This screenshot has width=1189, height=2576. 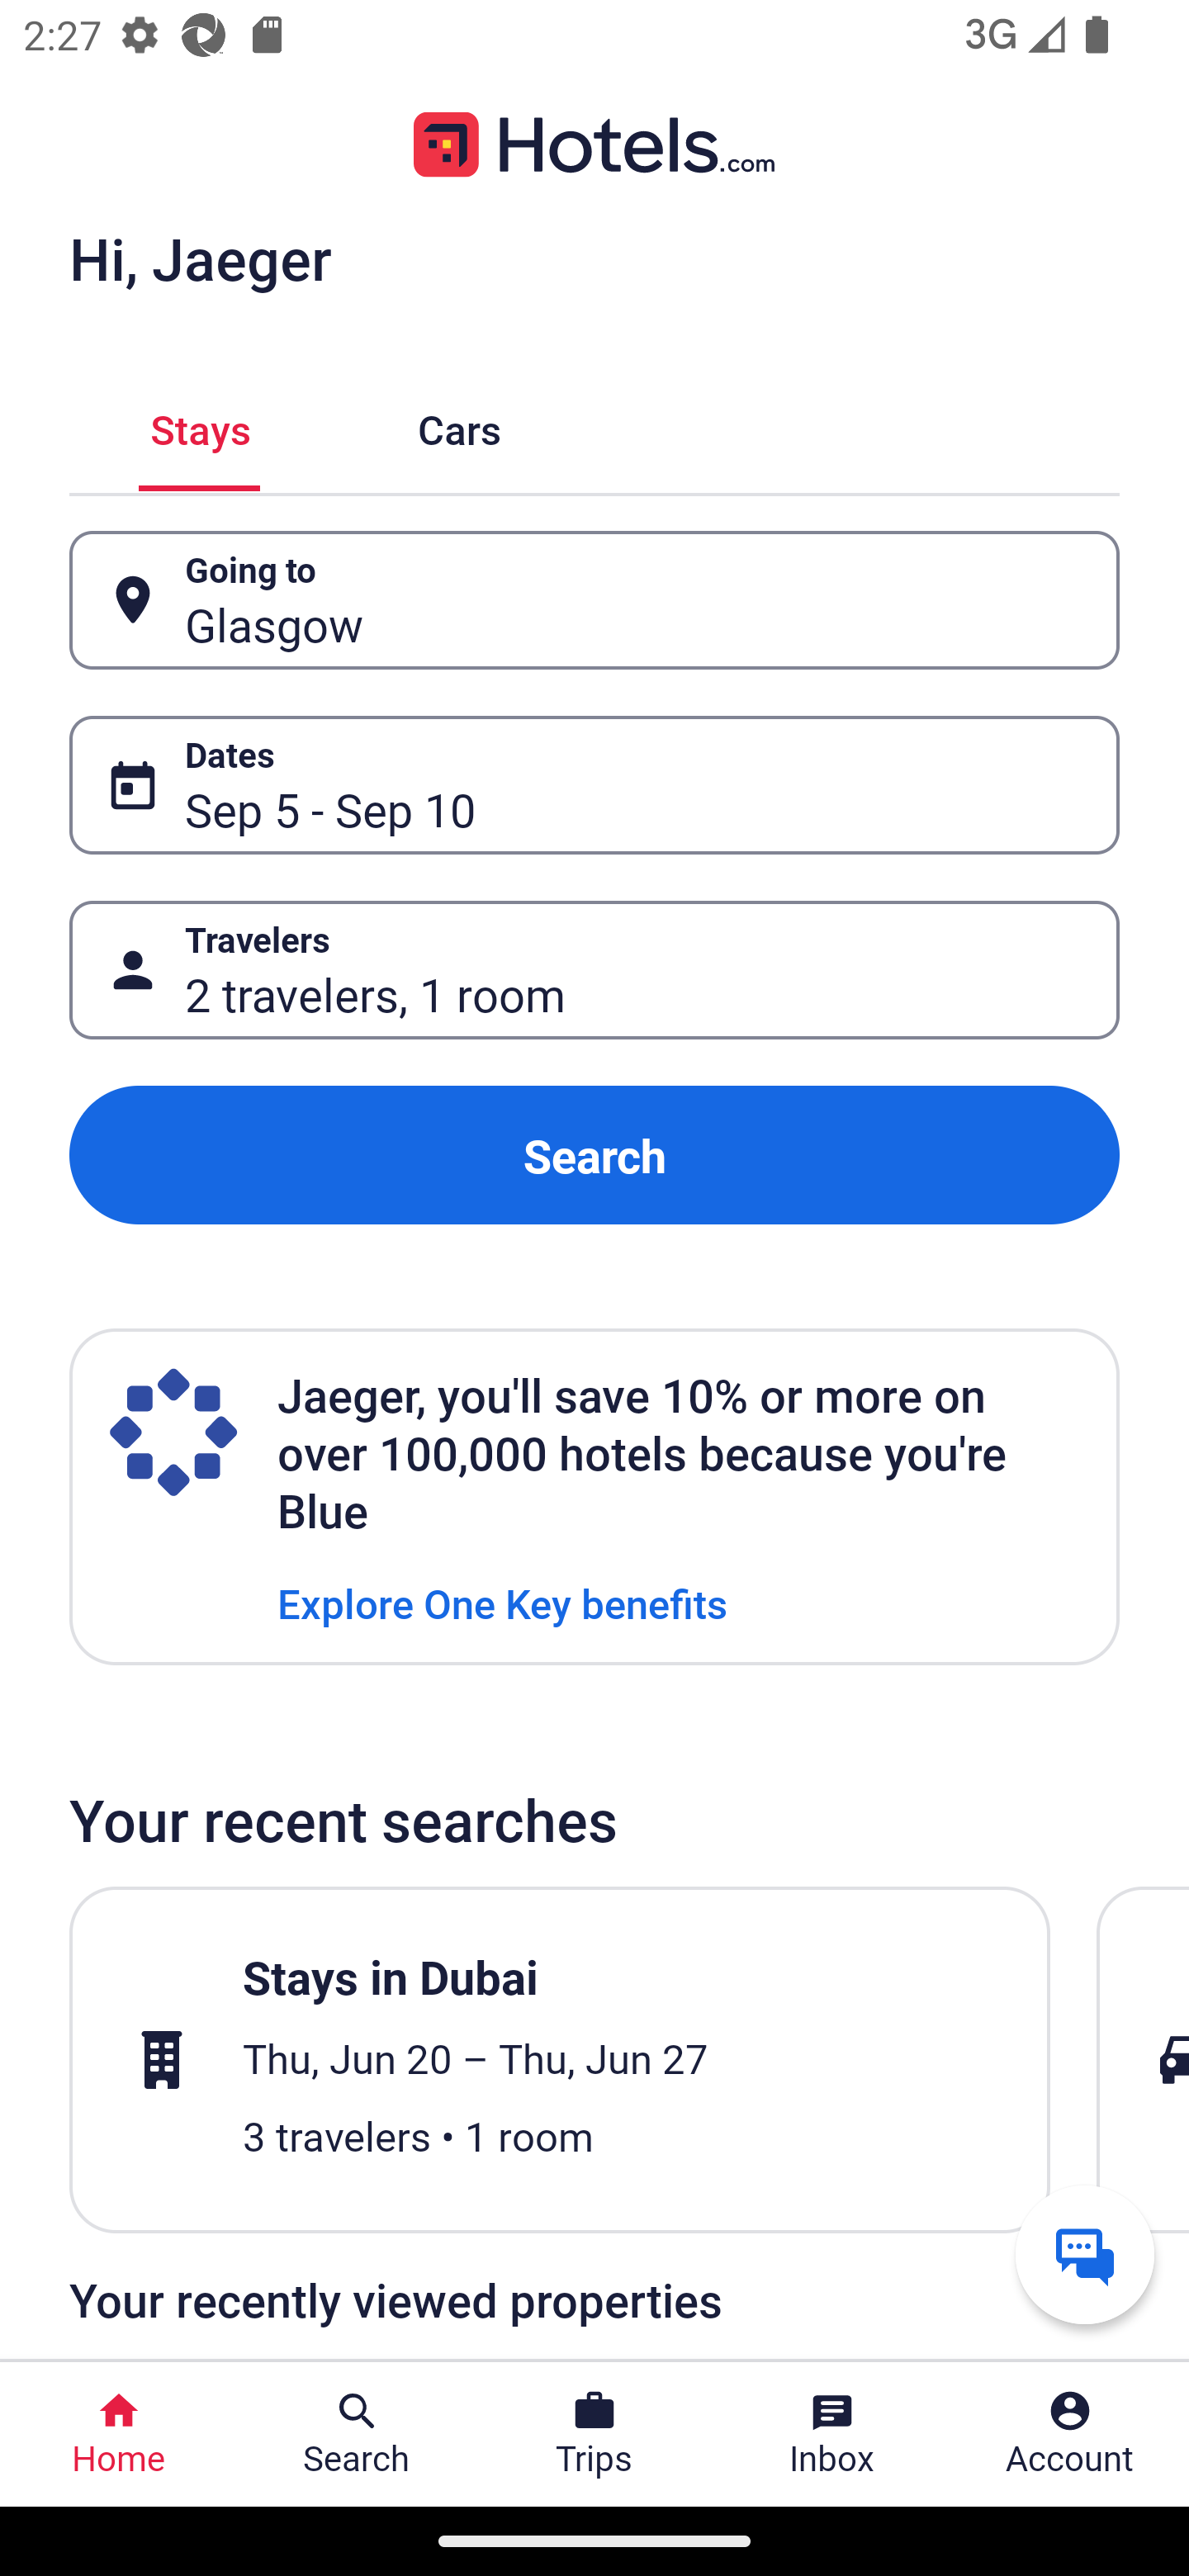 I want to click on Going to Button Glasgow, so click(x=594, y=599).